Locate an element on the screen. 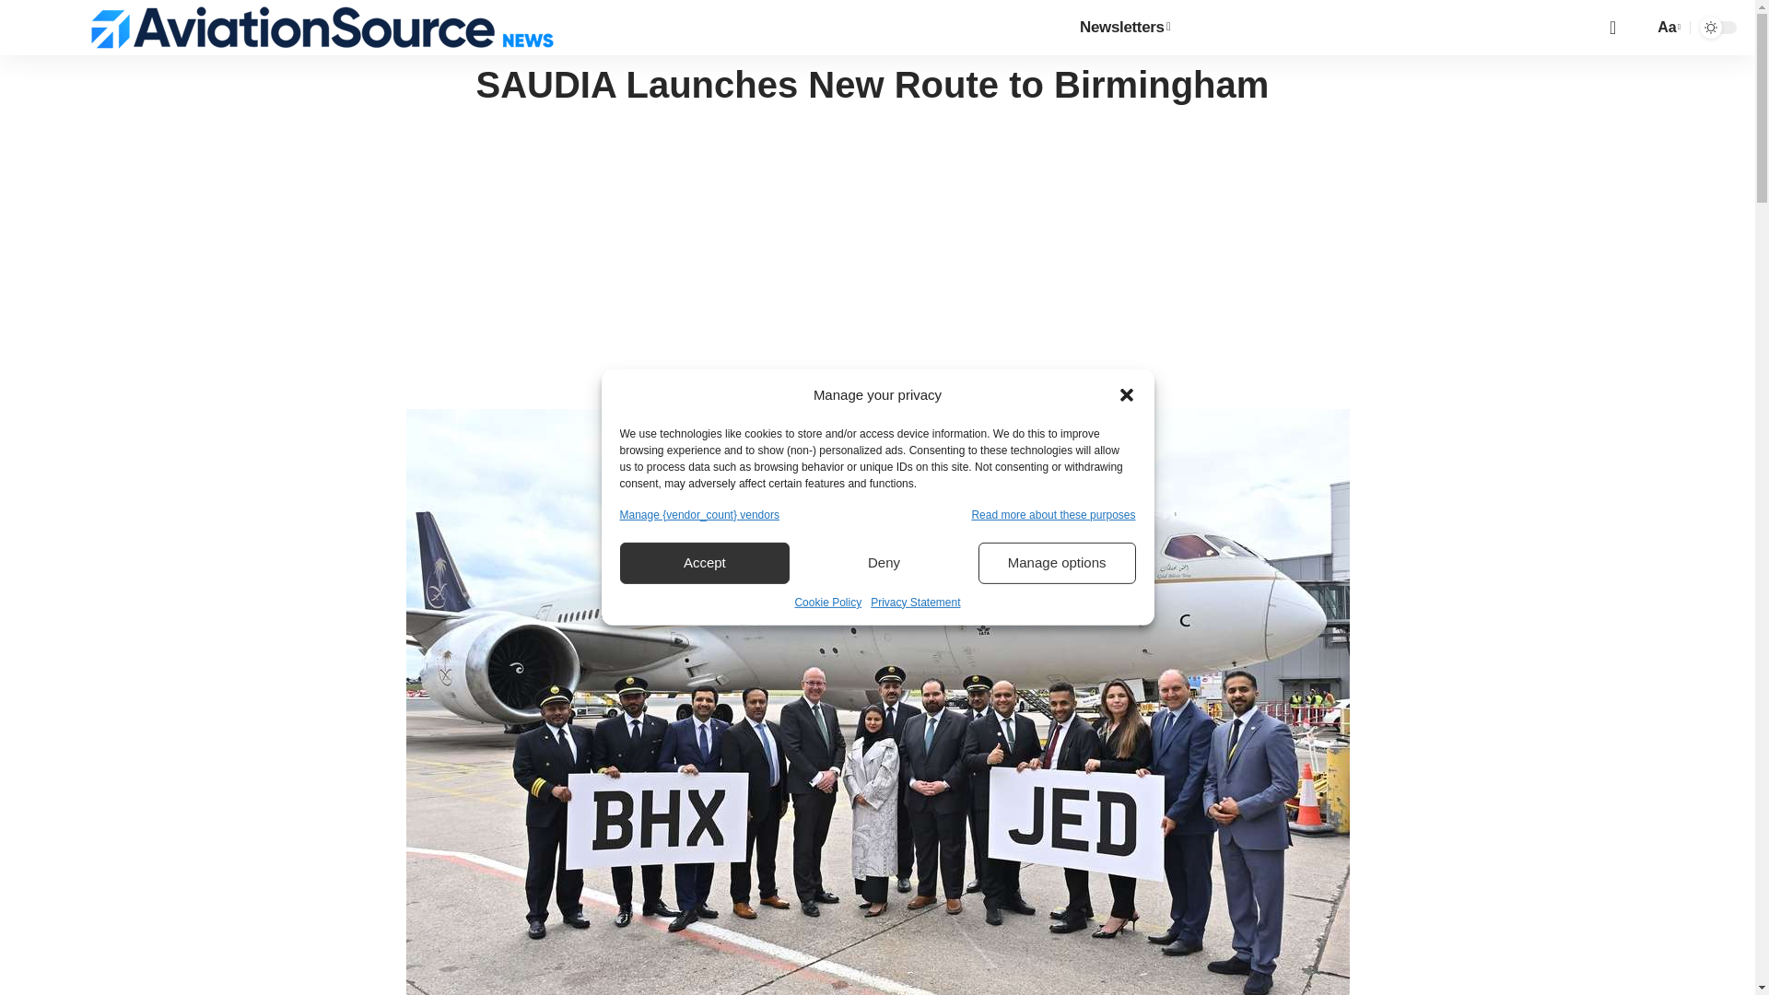 The image size is (1769, 995). Privacy Statement is located at coordinates (915, 603).